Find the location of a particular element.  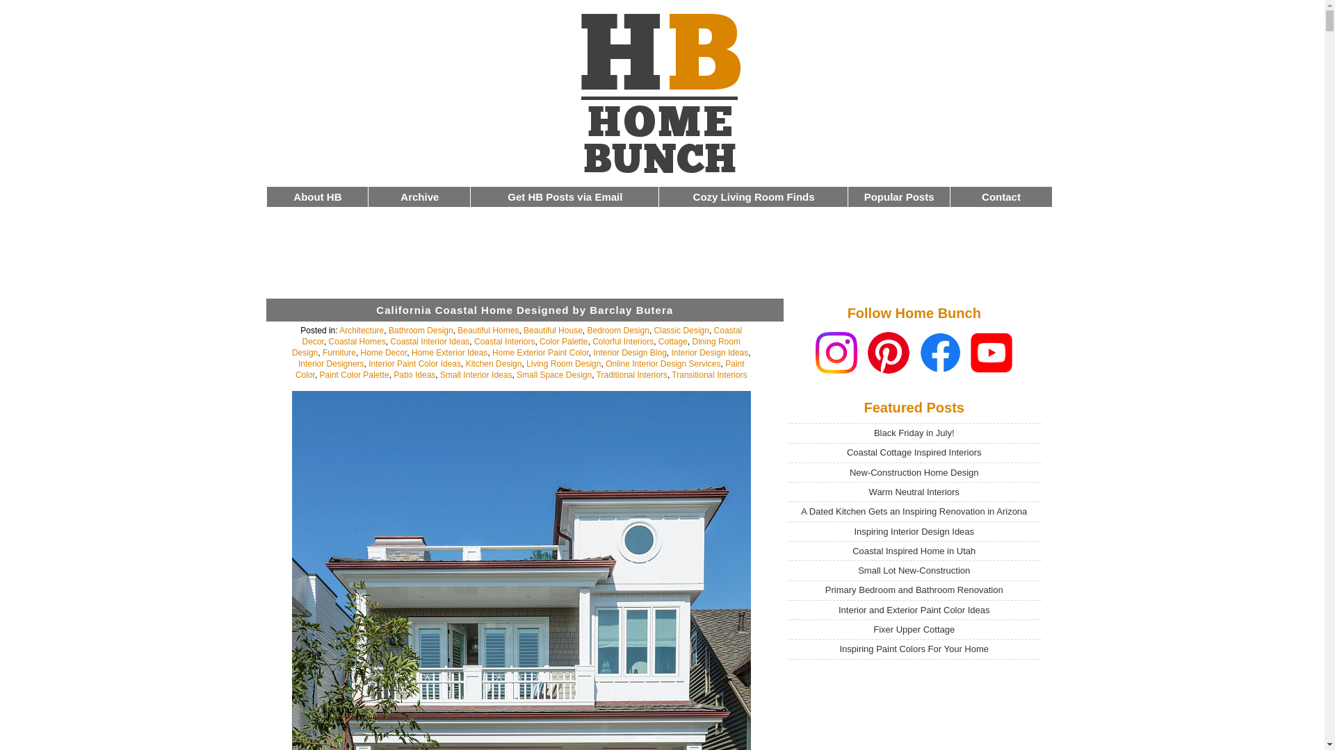

Paint Color is located at coordinates (520, 369).